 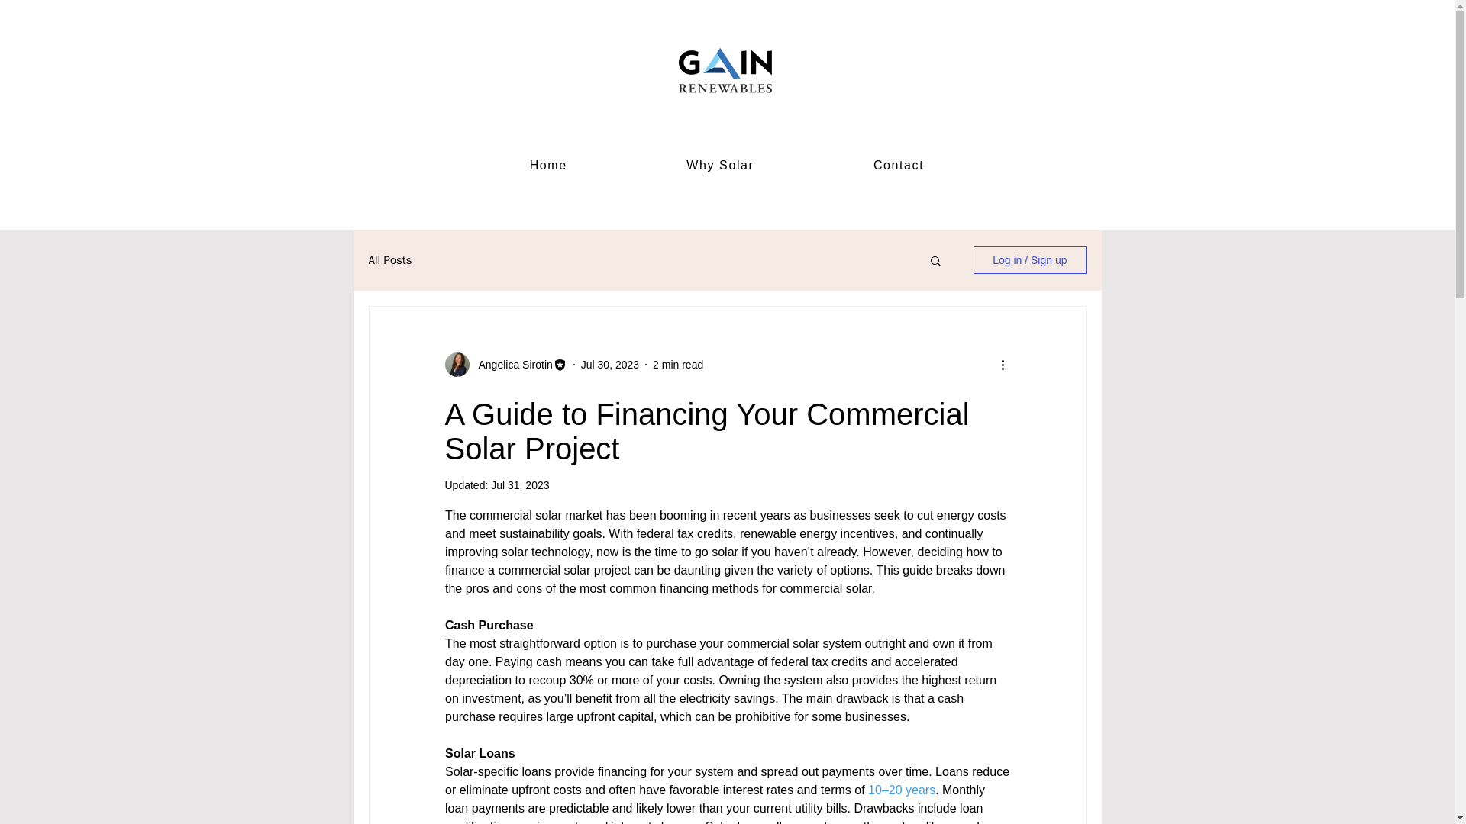 What do you see at coordinates (720, 166) in the screenshot?
I see `Why Solar` at bounding box center [720, 166].